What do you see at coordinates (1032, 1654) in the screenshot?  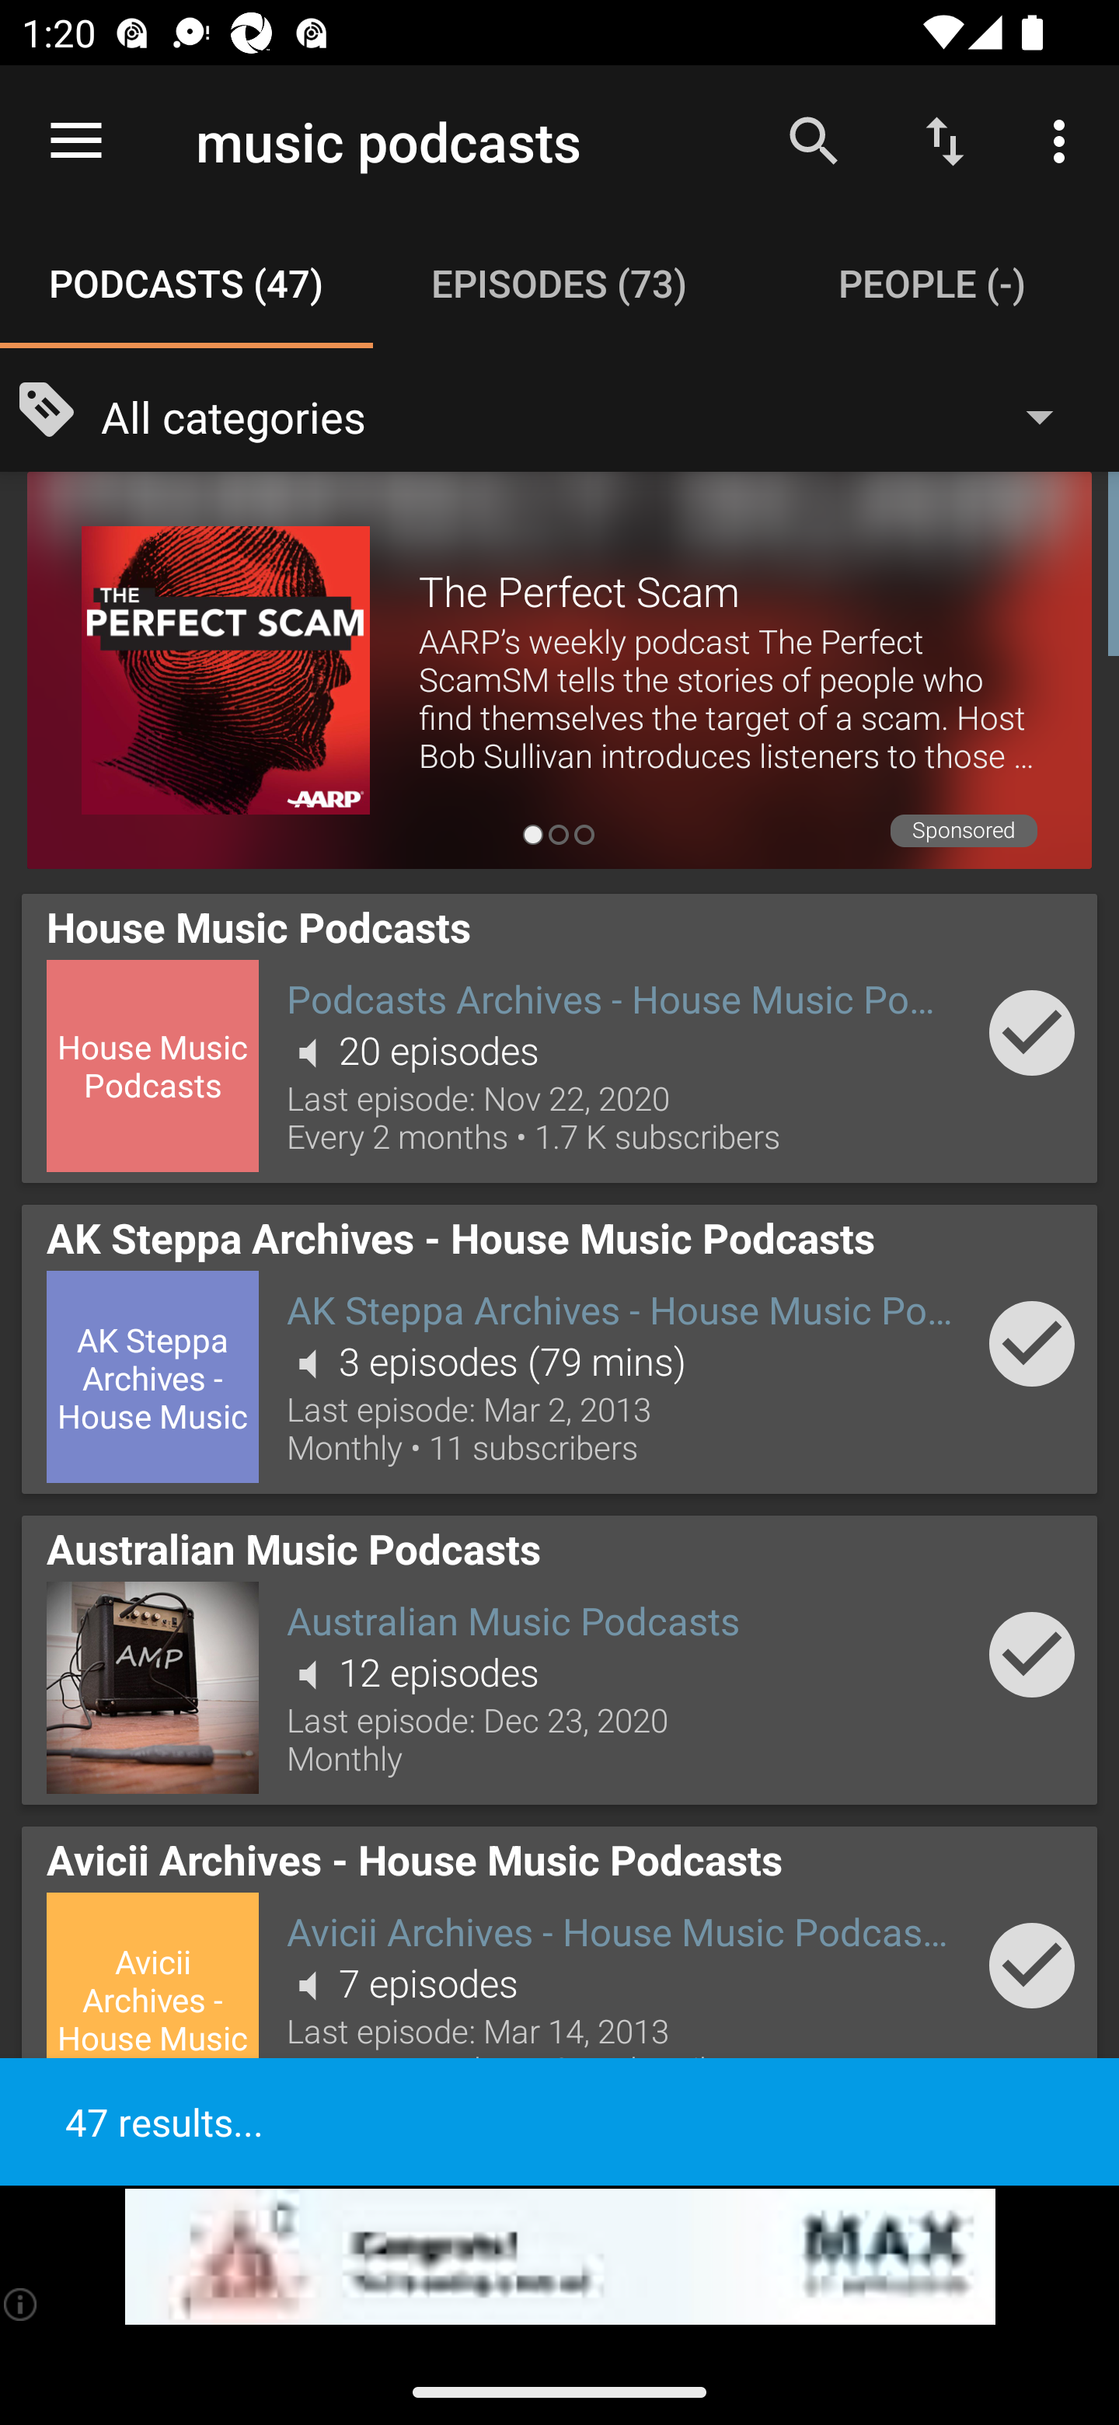 I see `Add` at bounding box center [1032, 1654].